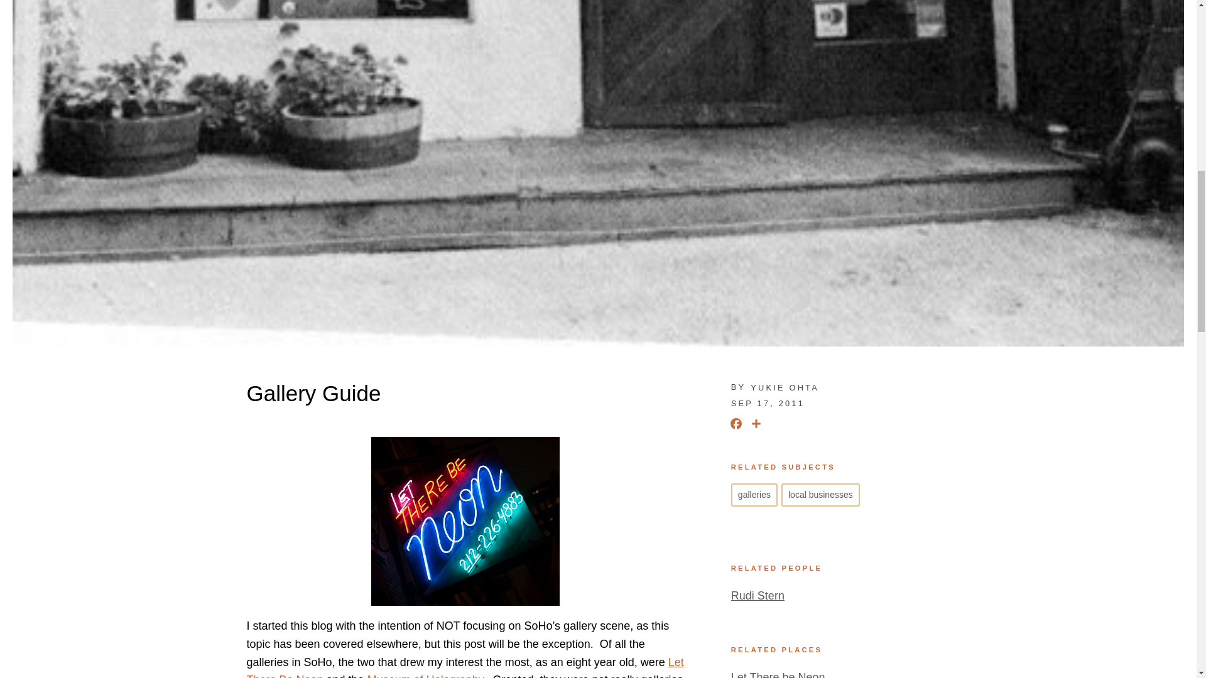 The image size is (1206, 678). I want to click on Let There be Neon, so click(778, 674).